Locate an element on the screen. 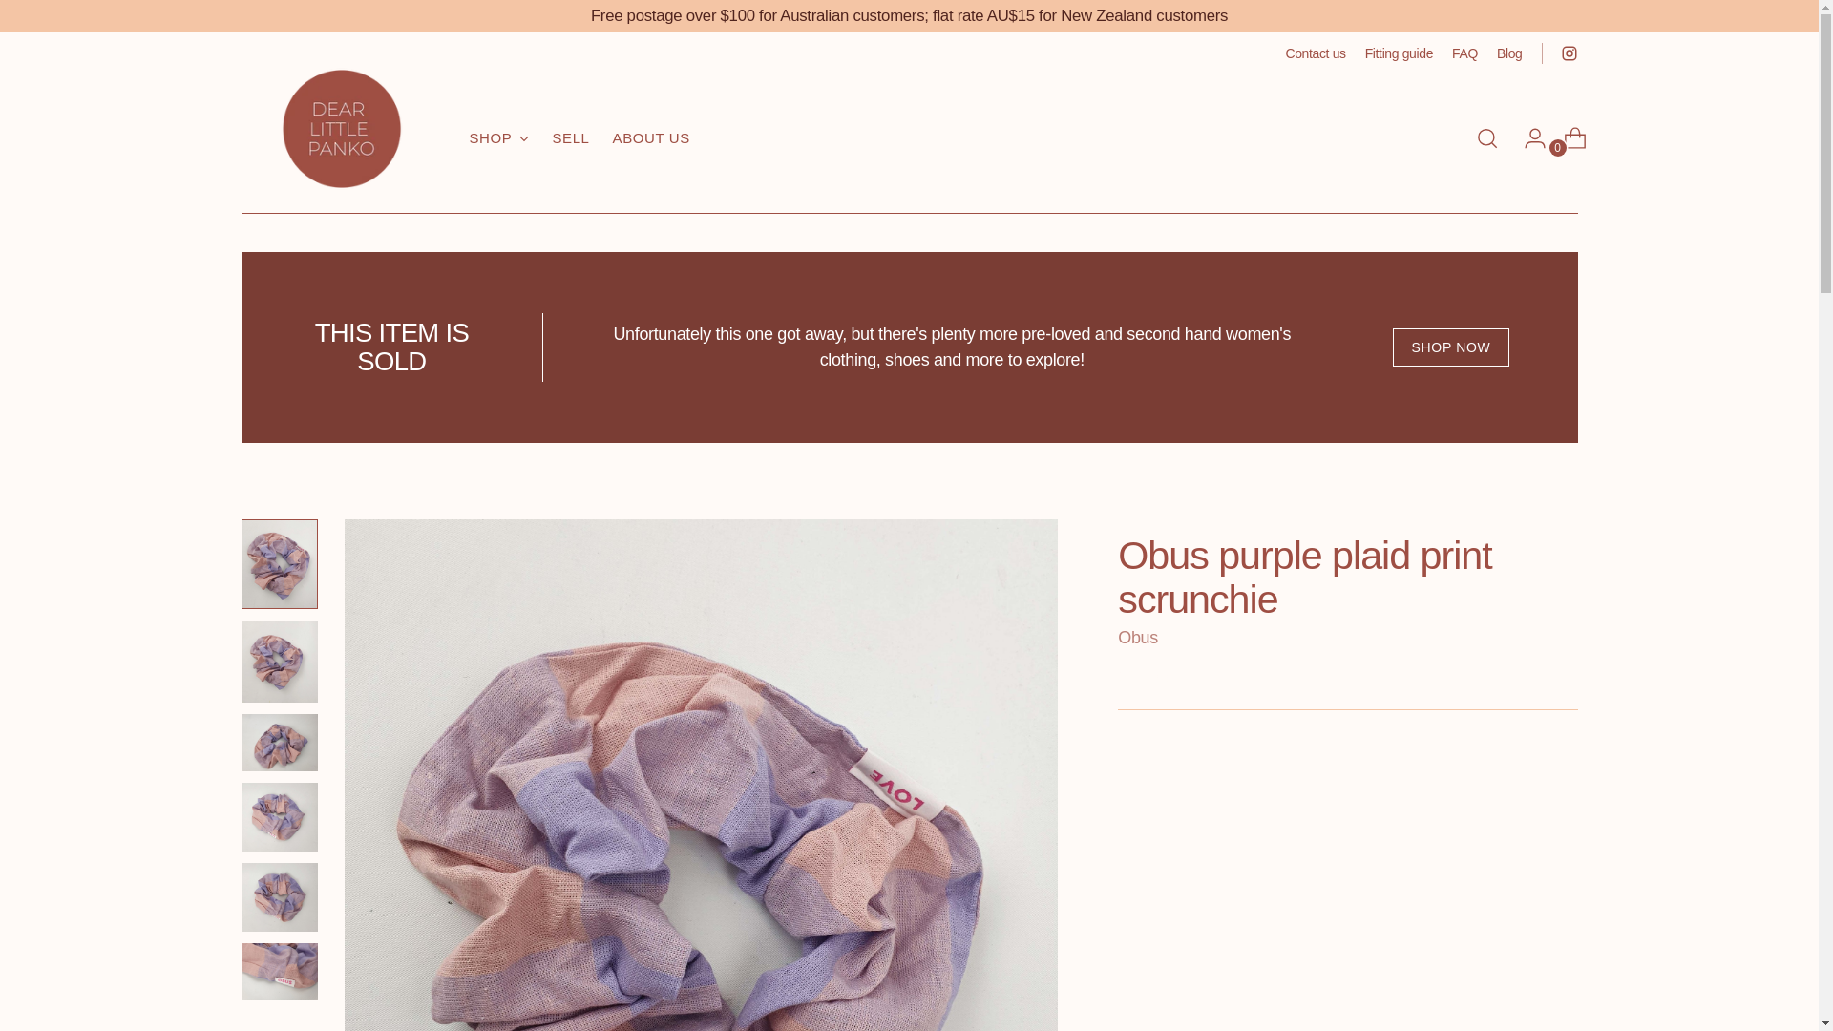 The height and width of the screenshot is (1031, 1833). ABOUT US is located at coordinates (651, 138).